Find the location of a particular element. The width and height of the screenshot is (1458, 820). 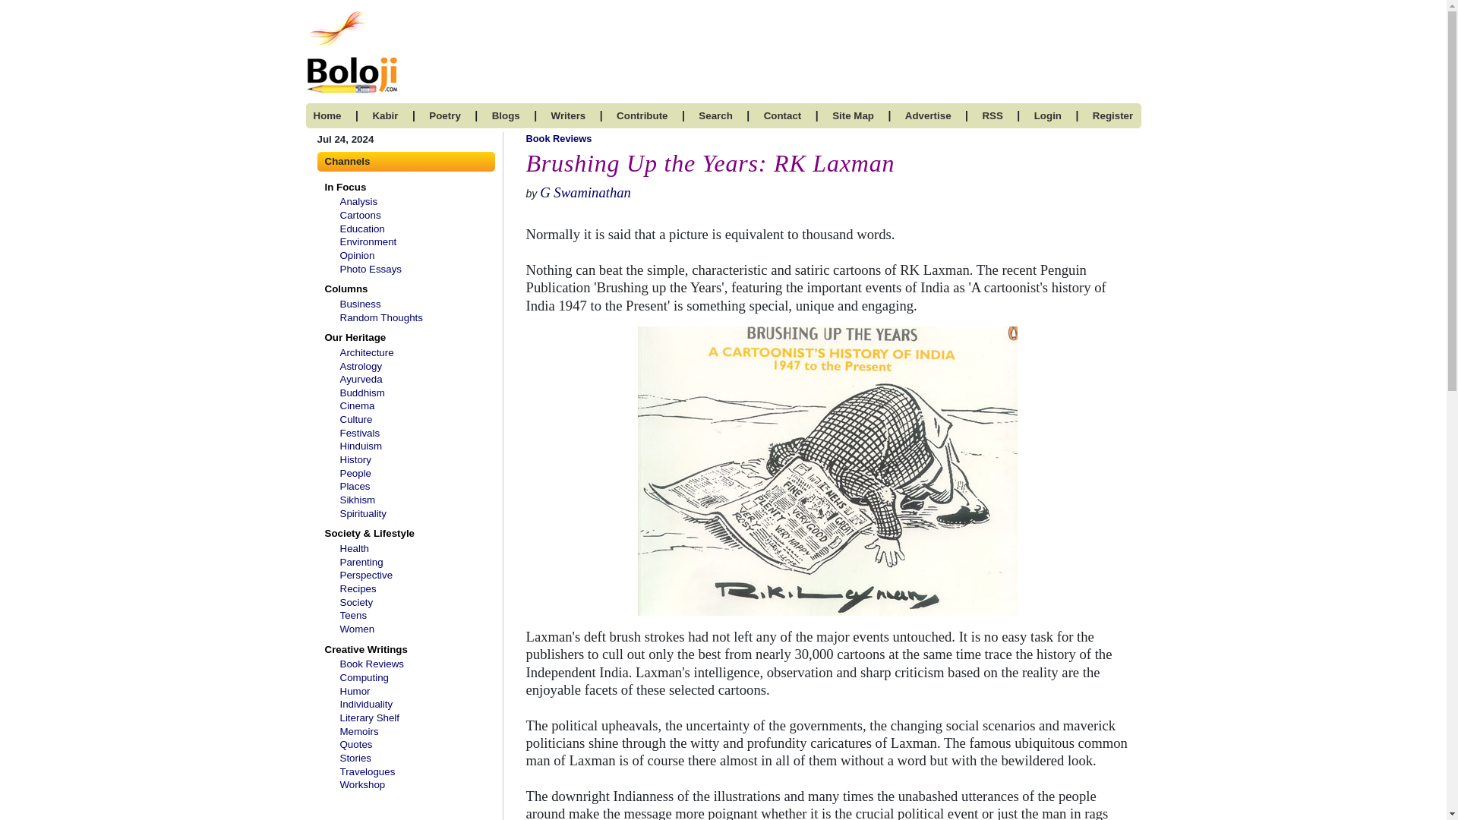

Contact is located at coordinates (783, 115).